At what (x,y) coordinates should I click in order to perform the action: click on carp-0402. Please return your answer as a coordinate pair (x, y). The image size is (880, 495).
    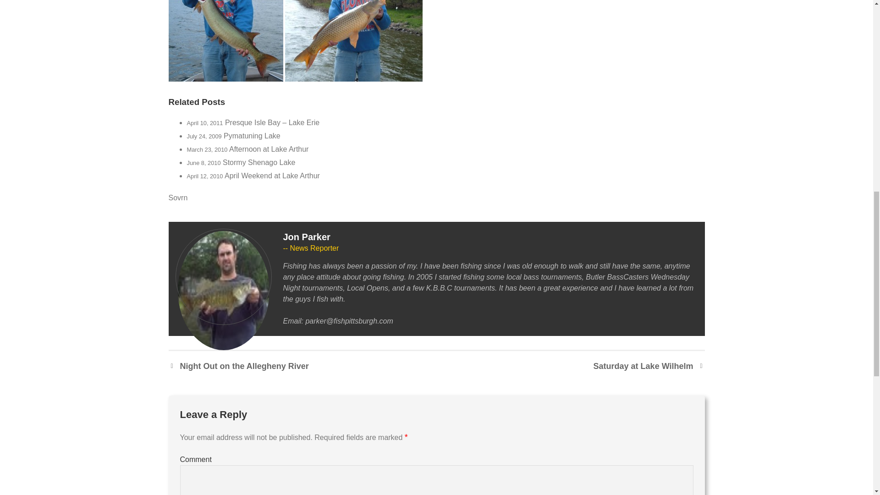
    Looking at the image, I should click on (354, 41).